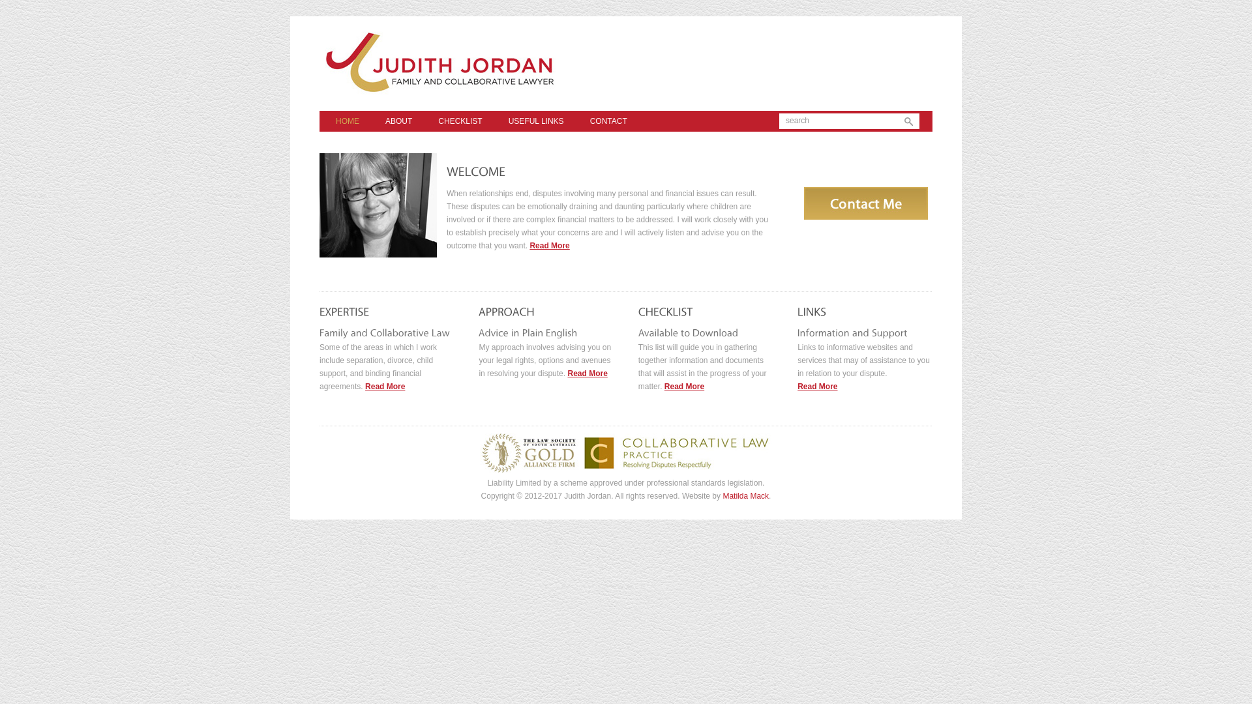  What do you see at coordinates (385, 387) in the screenshot?
I see `Read More` at bounding box center [385, 387].